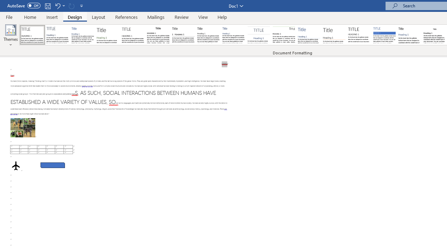  What do you see at coordinates (409, 35) in the screenshot?
I see `Word` at bounding box center [409, 35].